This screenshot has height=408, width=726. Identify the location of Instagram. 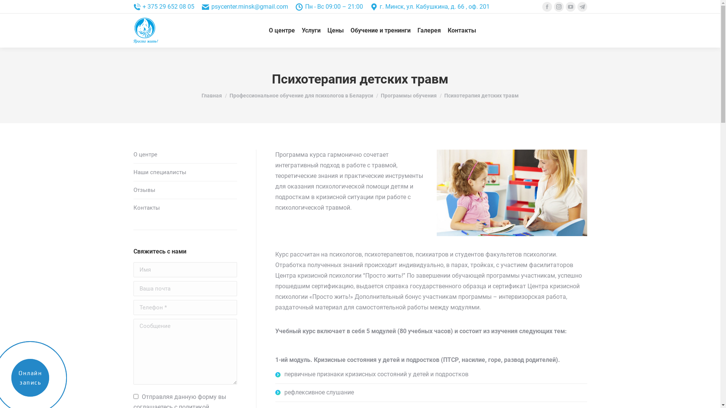
(558, 7).